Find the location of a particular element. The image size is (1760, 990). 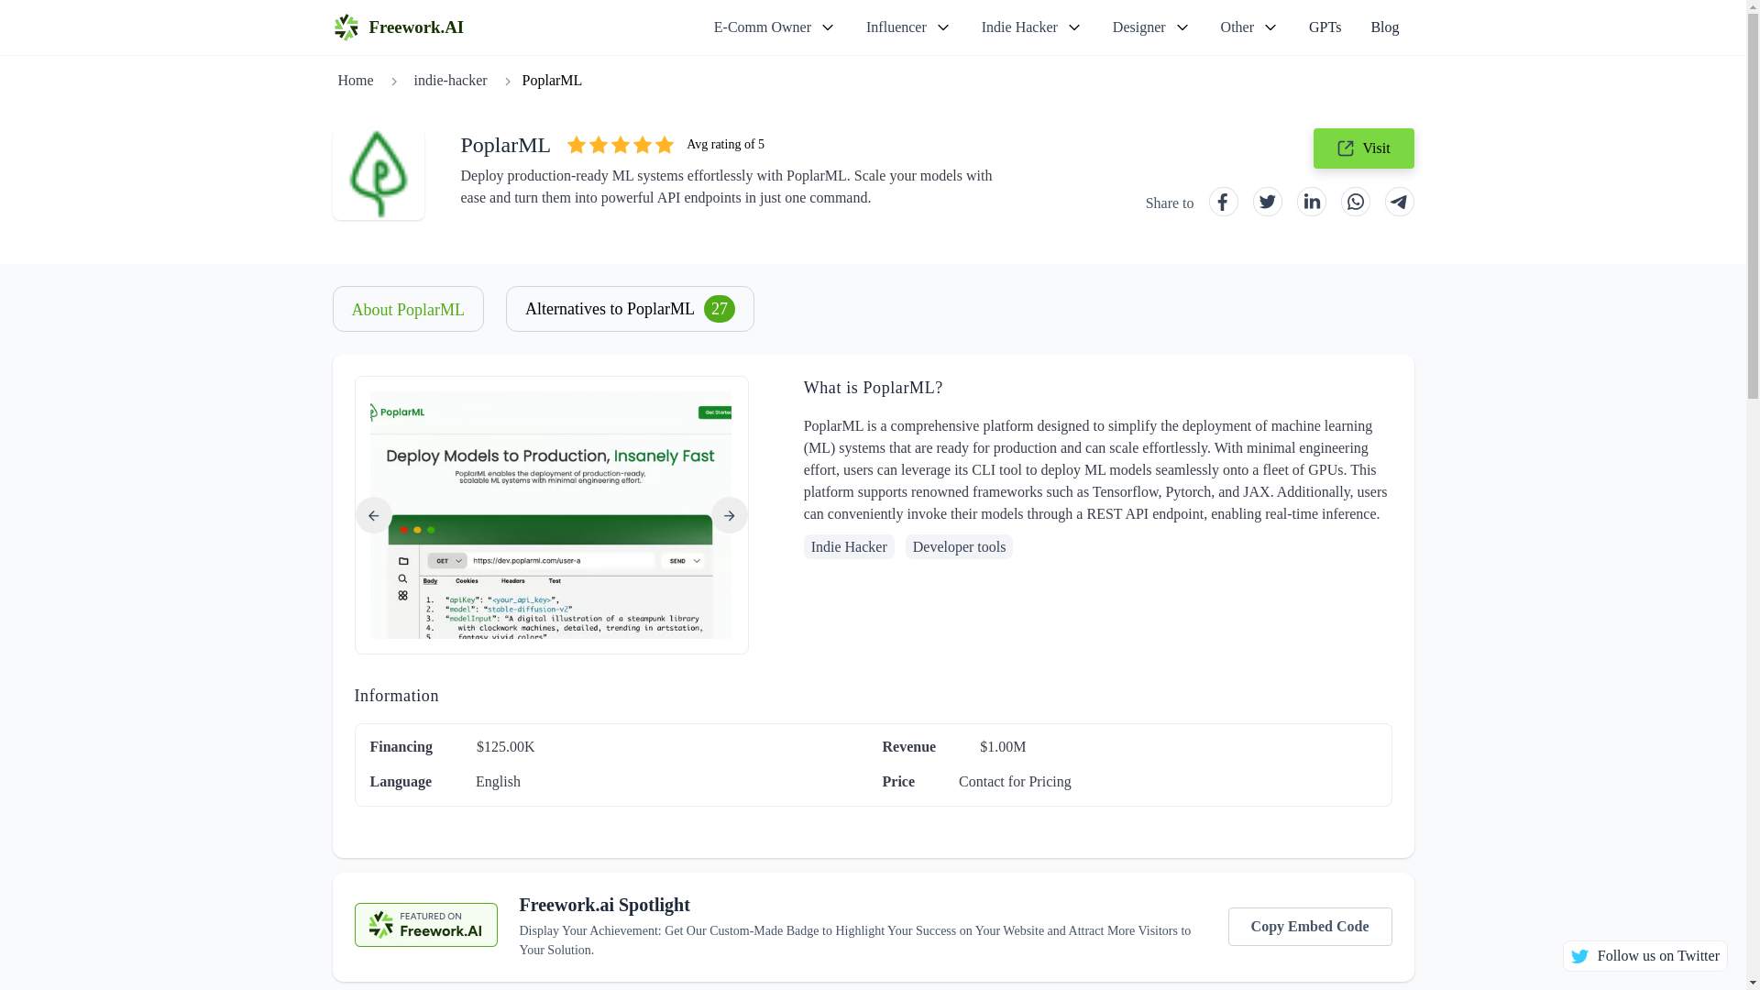

GPTs is located at coordinates (1324, 27).